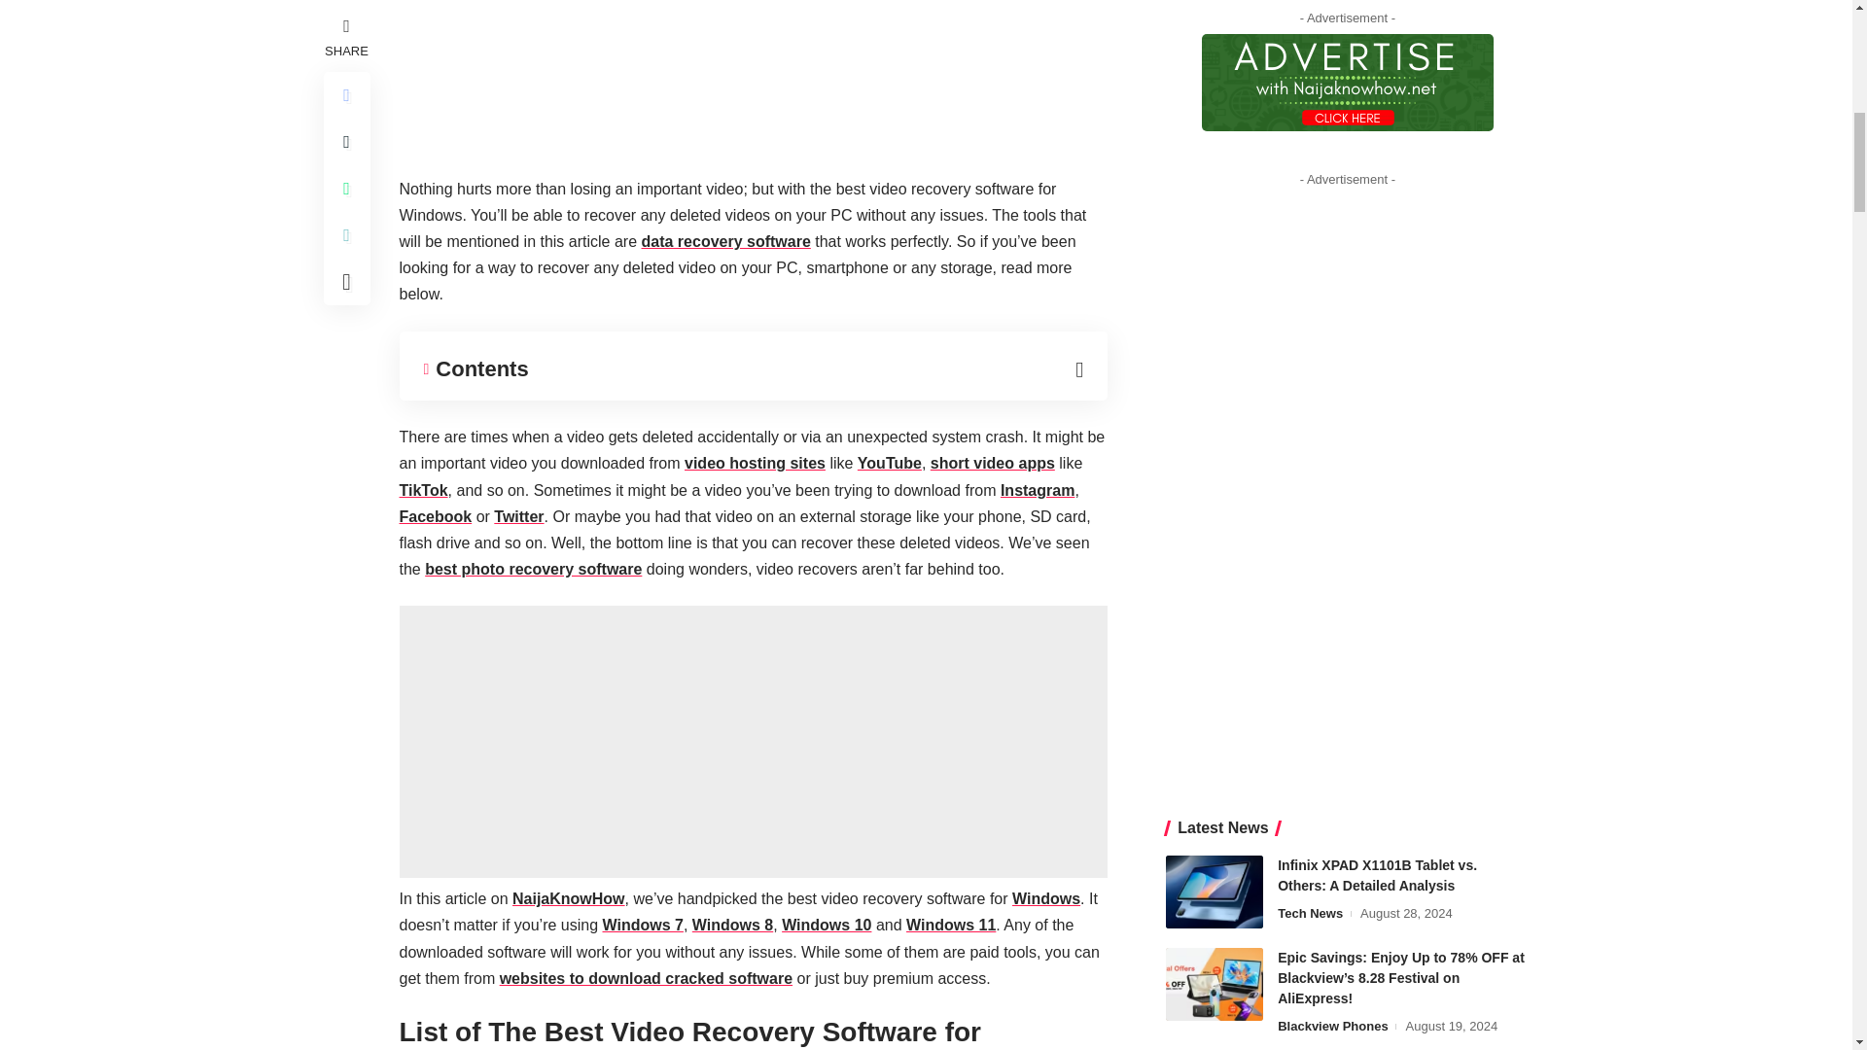 This screenshot has width=1867, height=1050. Describe the element at coordinates (1214, 269) in the screenshot. I see `Infinix XPAD X1101B Tablet vs. Others: A Detailed Analysis` at that location.